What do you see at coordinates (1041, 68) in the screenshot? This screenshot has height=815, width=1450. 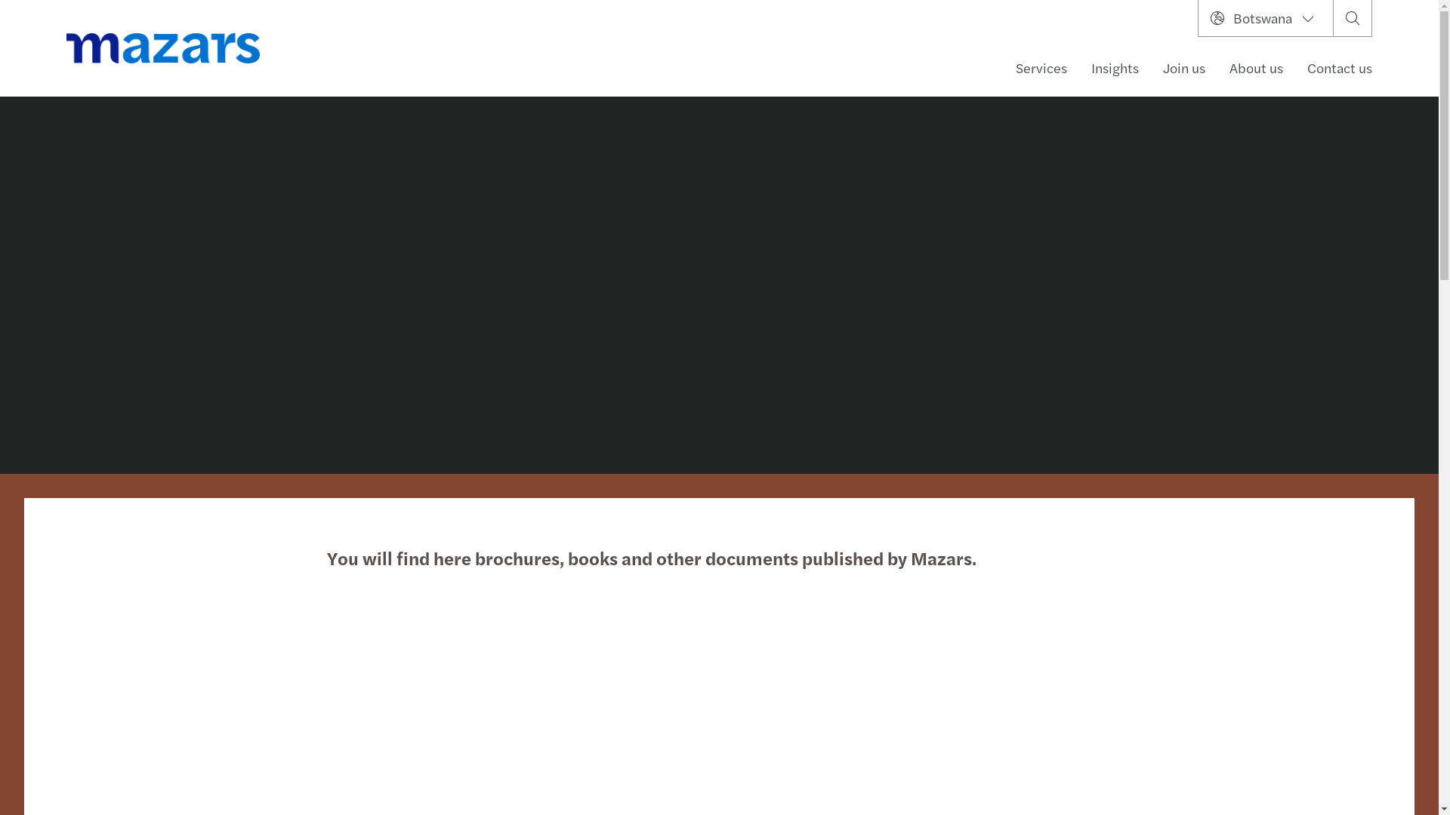 I see `Services` at bounding box center [1041, 68].